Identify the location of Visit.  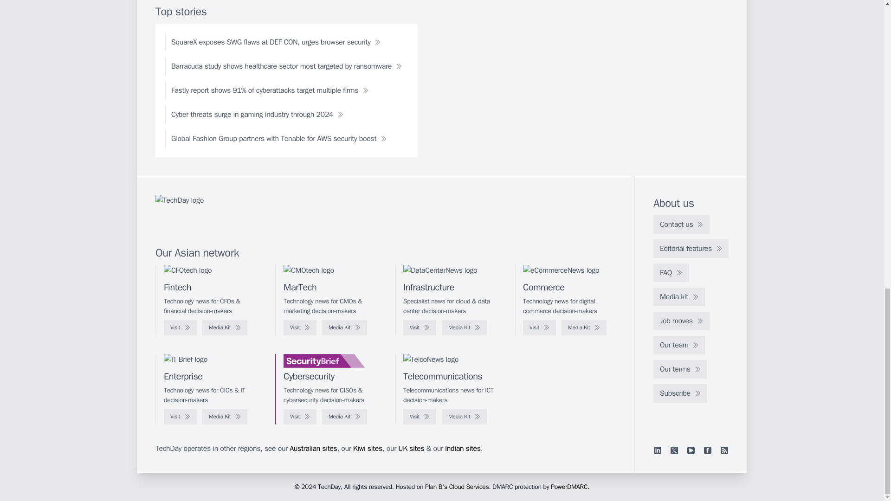
(300, 328).